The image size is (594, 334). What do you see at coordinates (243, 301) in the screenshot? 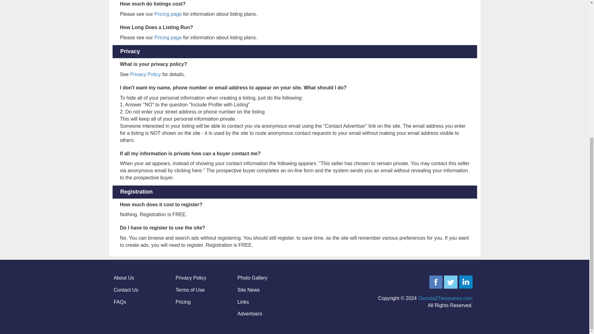
I see `Links` at bounding box center [243, 301].